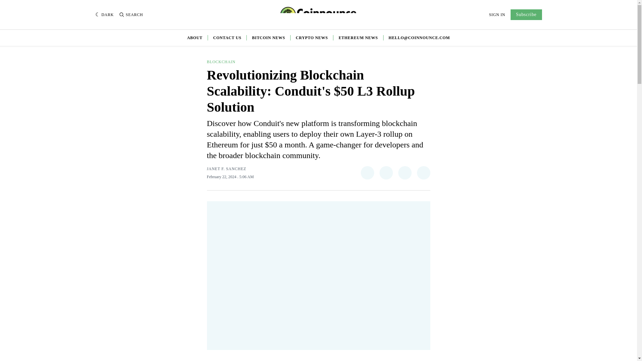  I want to click on Share on Facebook, so click(386, 172).